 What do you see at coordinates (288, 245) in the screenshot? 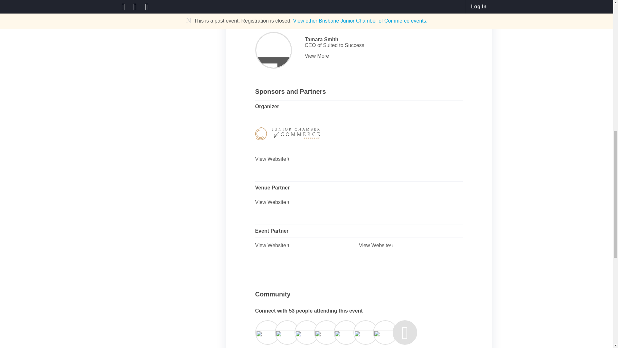
I see `Open in new tab` at bounding box center [288, 245].